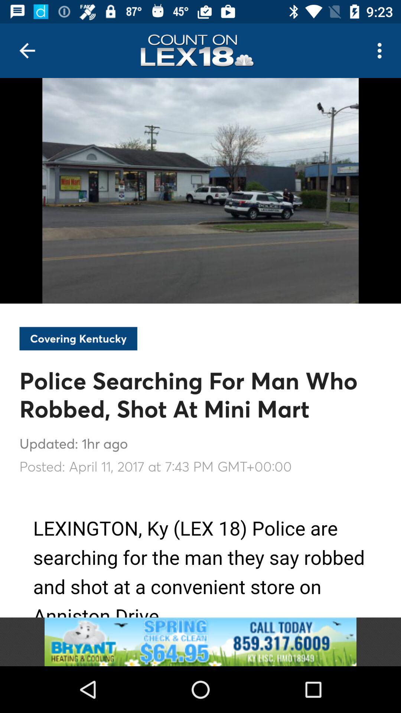 This screenshot has width=401, height=713. I want to click on bryant heating and cooling advertisement, so click(200, 642).